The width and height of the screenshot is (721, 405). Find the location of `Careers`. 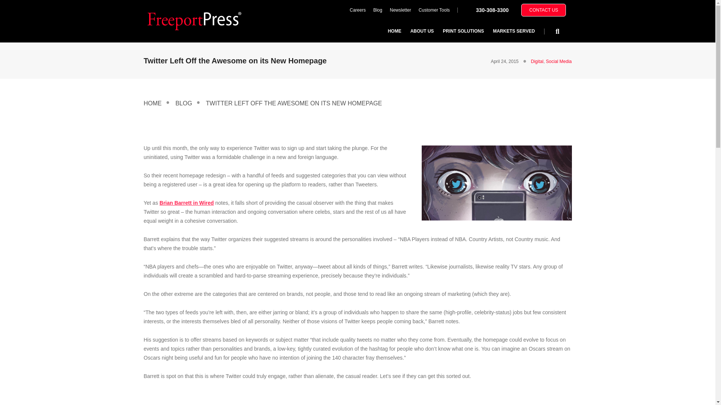

Careers is located at coordinates (357, 10).